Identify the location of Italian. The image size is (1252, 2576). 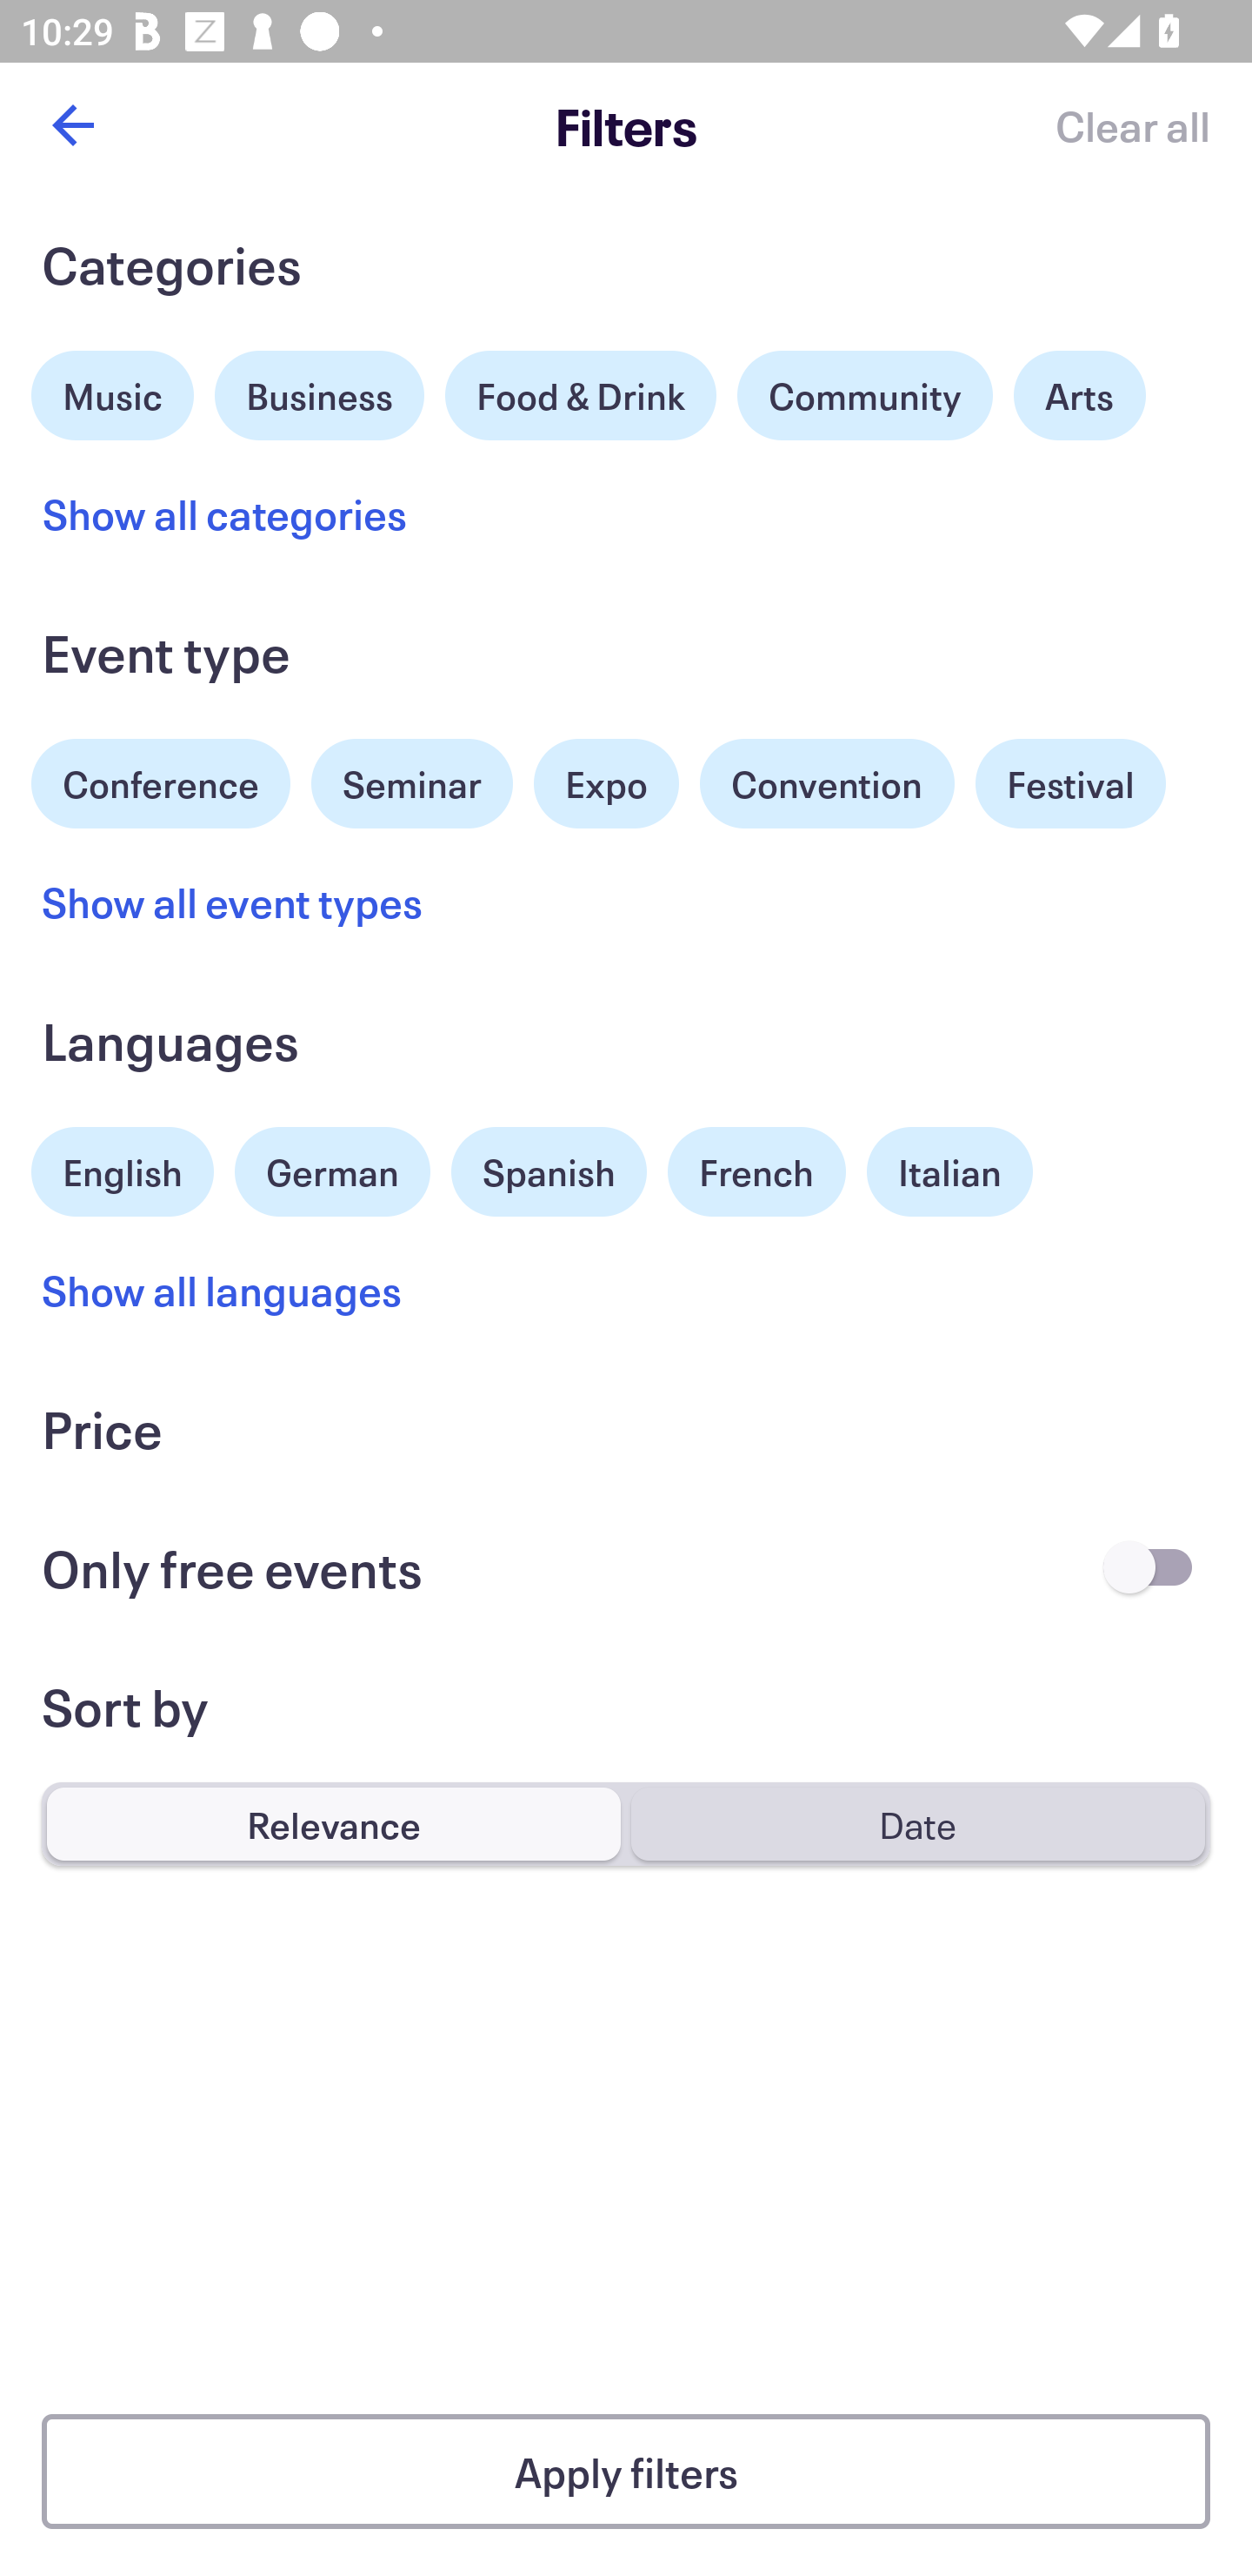
(949, 1171).